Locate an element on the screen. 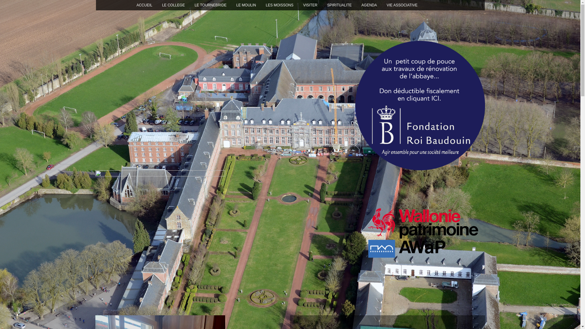 The width and height of the screenshot is (585, 329). LE TOURNEBRIDE is located at coordinates (211, 5).